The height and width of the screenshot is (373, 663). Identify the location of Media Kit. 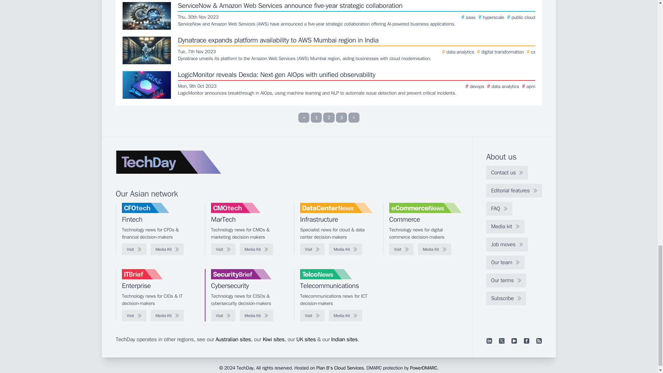
(256, 249).